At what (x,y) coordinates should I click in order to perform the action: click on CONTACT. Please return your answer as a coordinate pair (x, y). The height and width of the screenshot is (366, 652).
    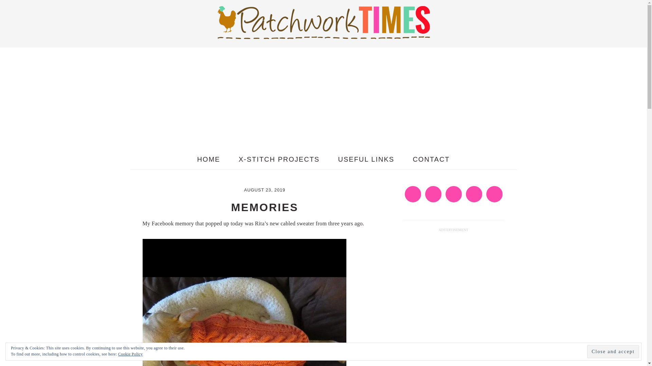
    Looking at the image, I should click on (431, 159).